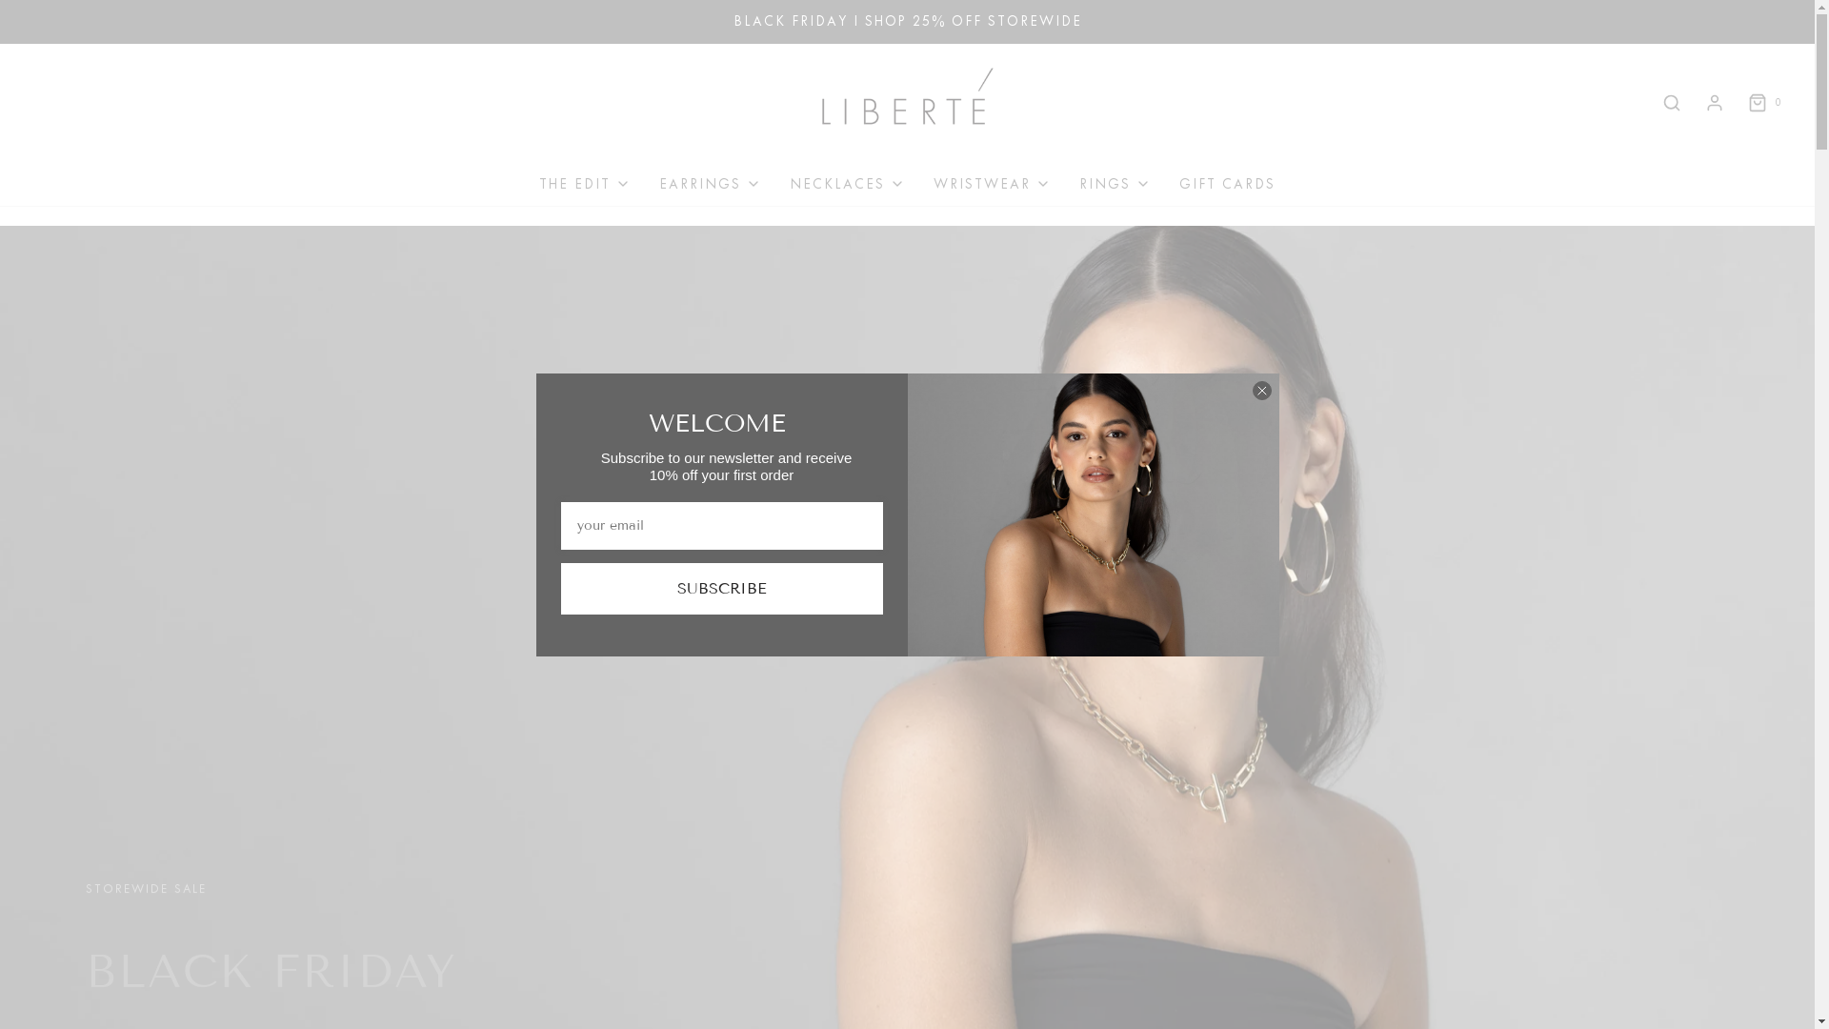  I want to click on NECKLACES, so click(848, 185).